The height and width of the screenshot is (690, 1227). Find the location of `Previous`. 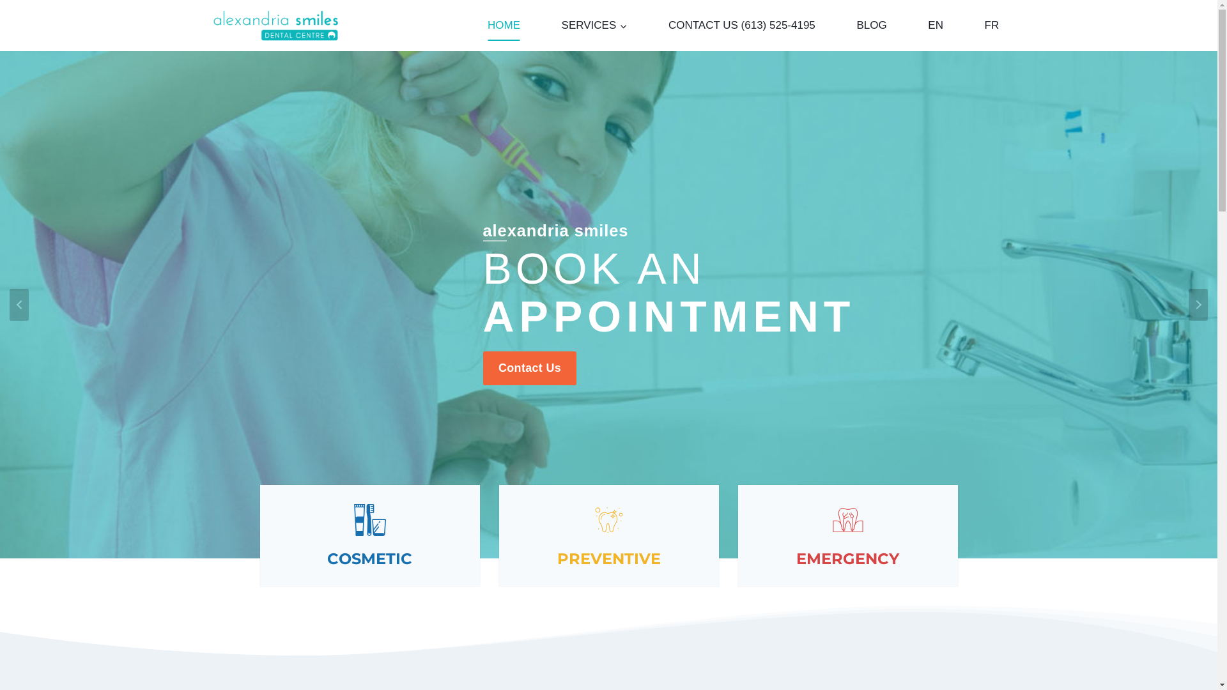

Previous is located at coordinates (19, 305).